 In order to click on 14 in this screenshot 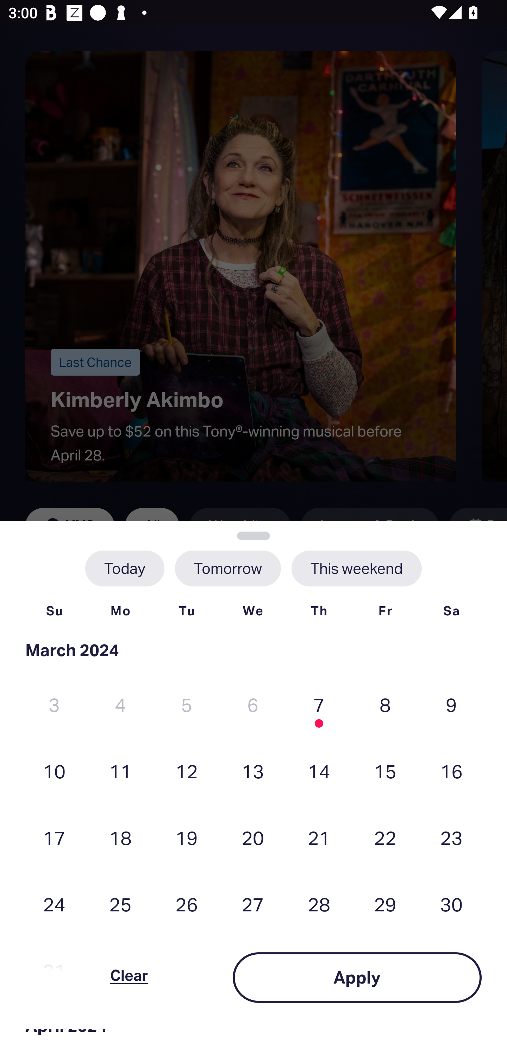, I will do `click(319, 771)`.